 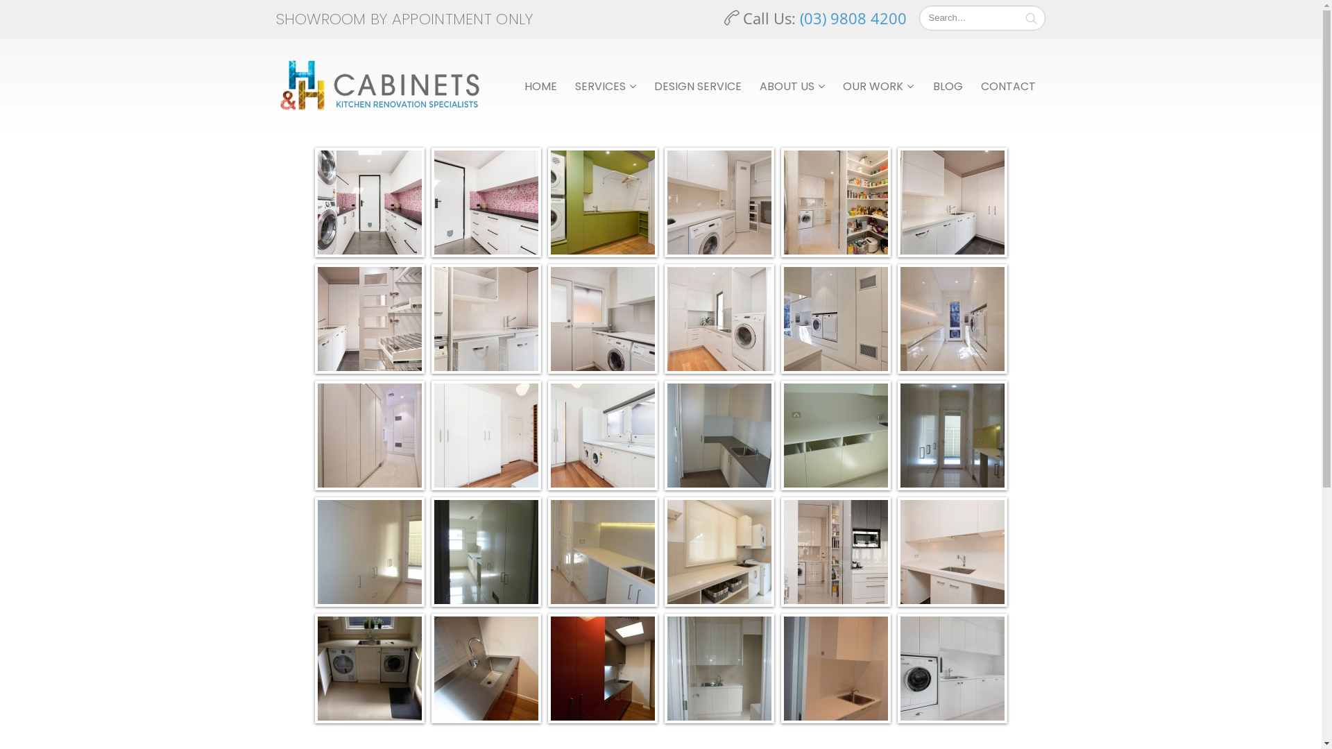 What do you see at coordinates (792, 86) in the screenshot?
I see `ABOUT US` at bounding box center [792, 86].